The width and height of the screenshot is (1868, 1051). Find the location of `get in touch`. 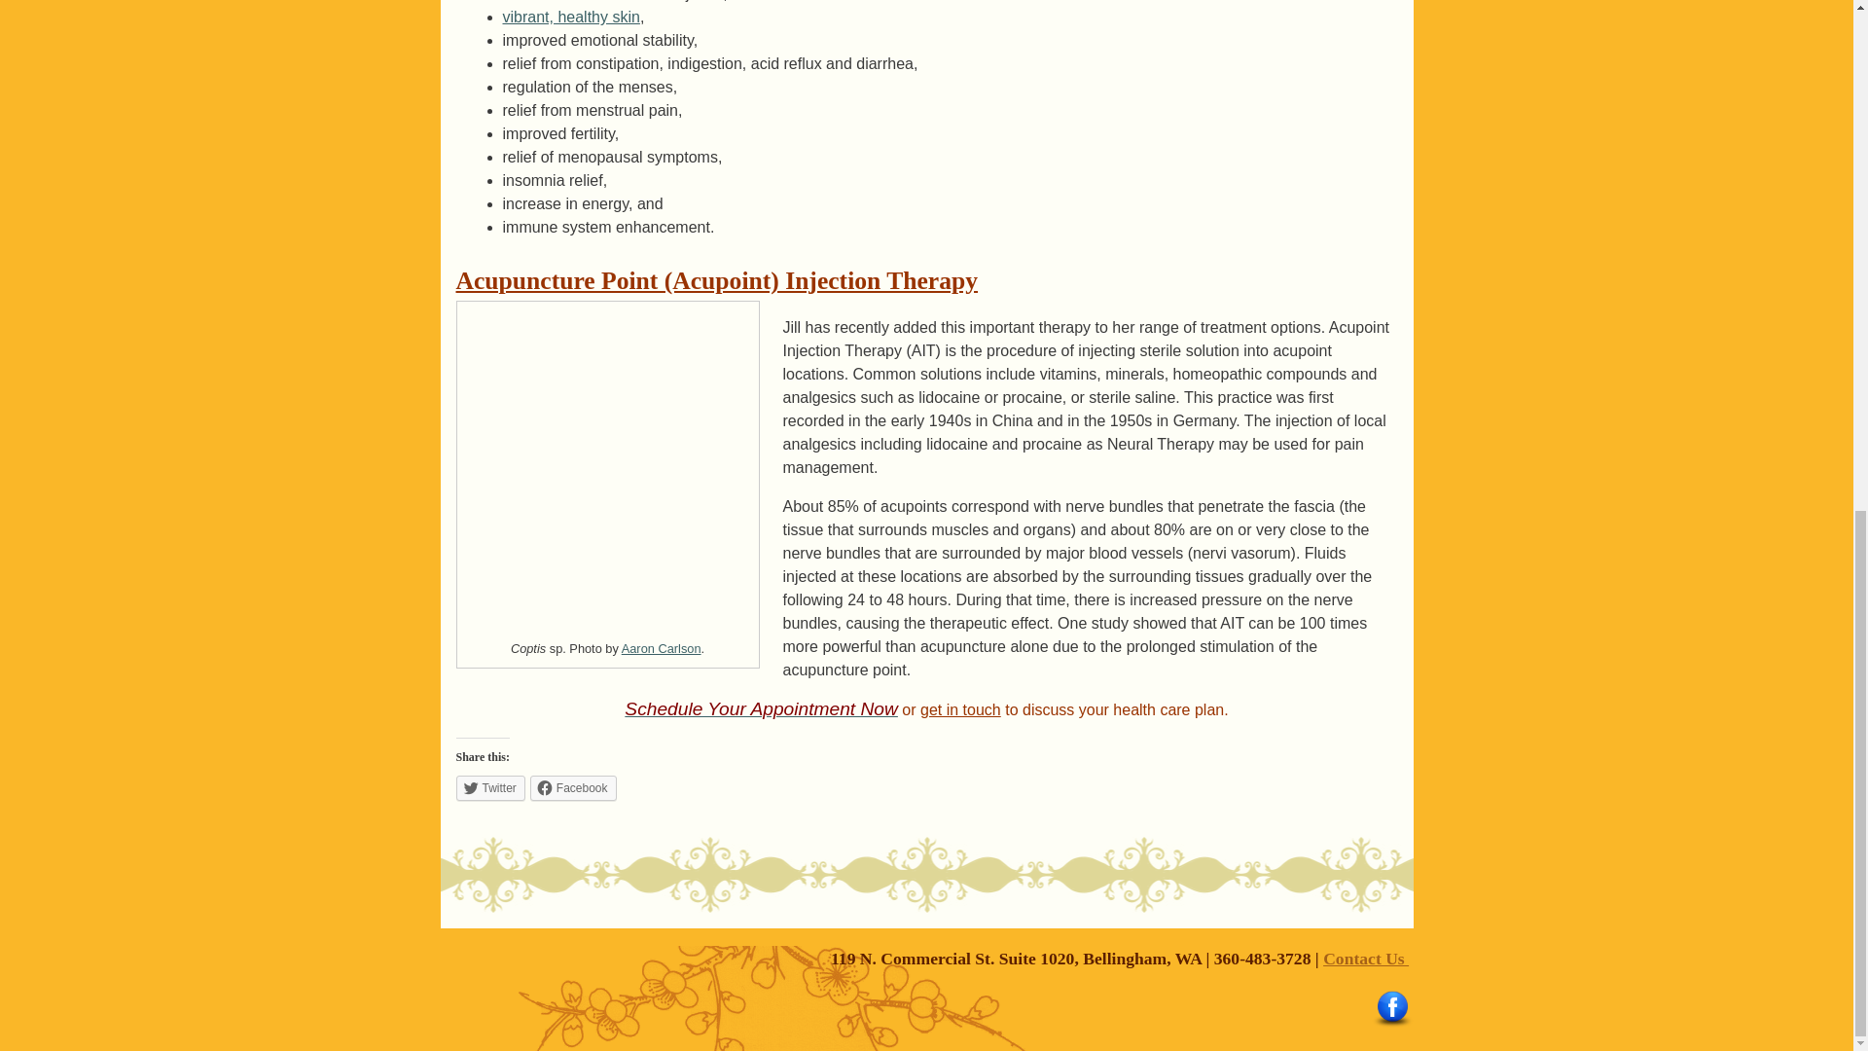

get in touch is located at coordinates (961, 709).